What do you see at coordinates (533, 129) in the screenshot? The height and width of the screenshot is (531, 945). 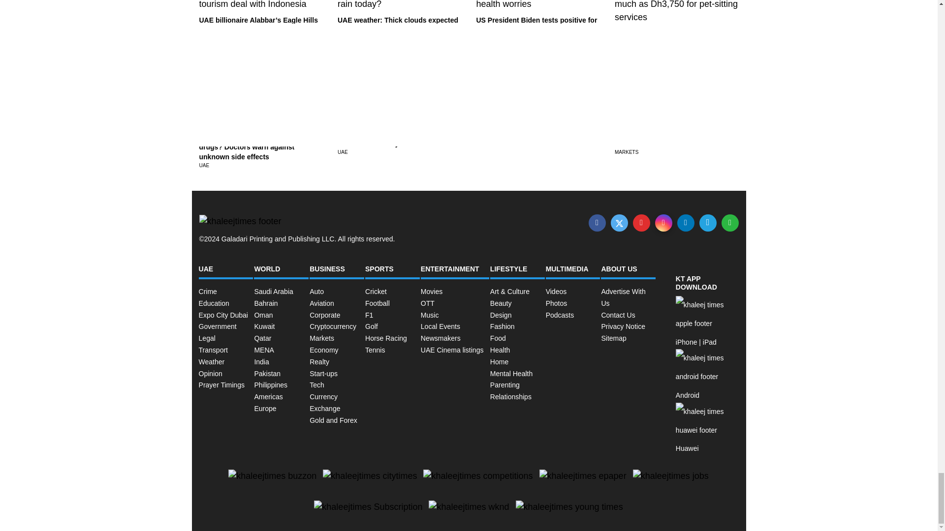 I see `Aquaculture key to meeting UAE's 2051 food security target` at bounding box center [533, 129].